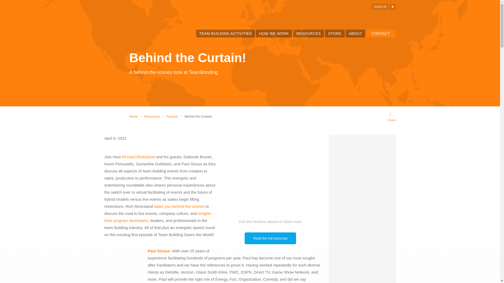 The width and height of the screenshot is (504, 283). Describe the element at coordinates (334, 34) in the screenshot. I see `STORE` at that location.